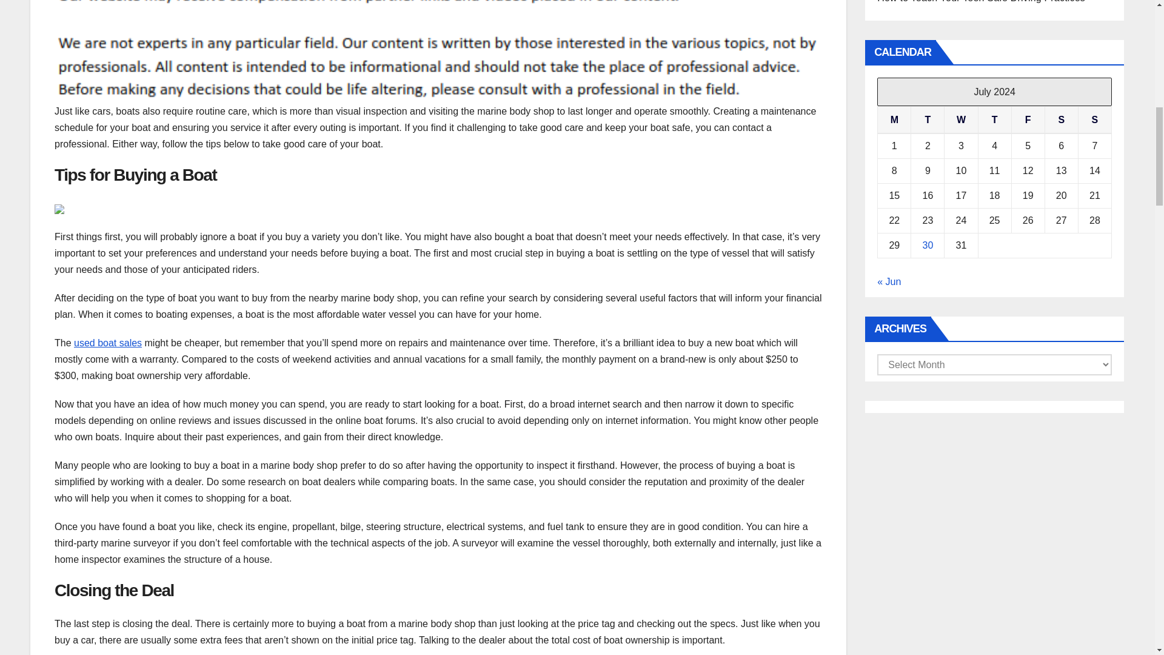 Image resolution: width=1164 pixels, height=655 pixels. What do you see at coordinates (928, 120) in the screenshot?
I see `Tuesday` at bounding box center [928, 120].